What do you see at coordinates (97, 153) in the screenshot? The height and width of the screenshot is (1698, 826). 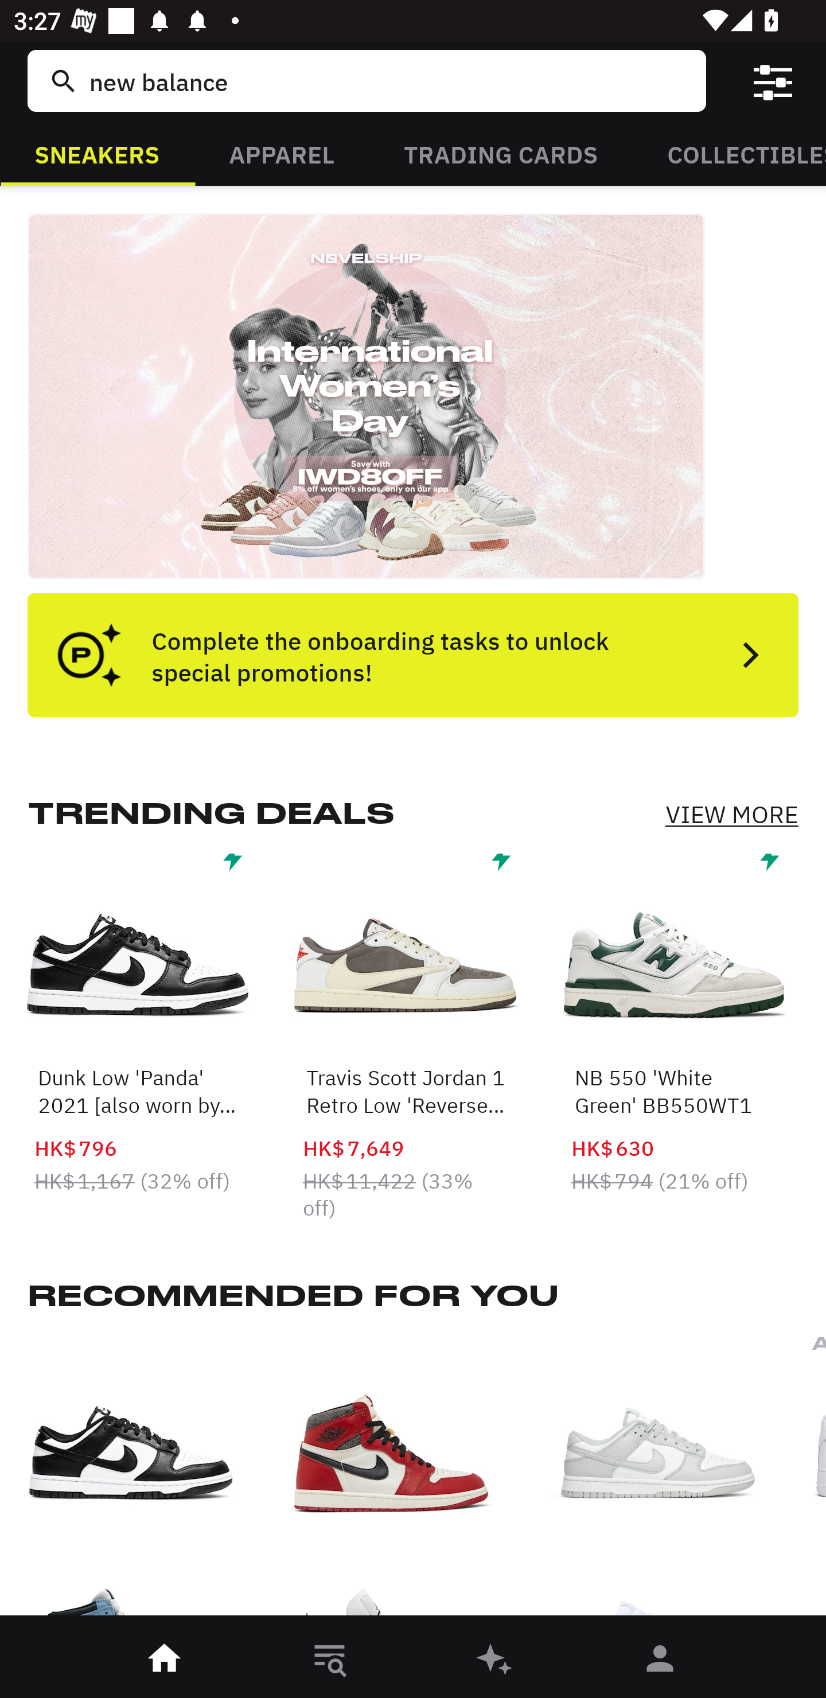 I see `SNEAKERS` at bounding box center [97, 153].